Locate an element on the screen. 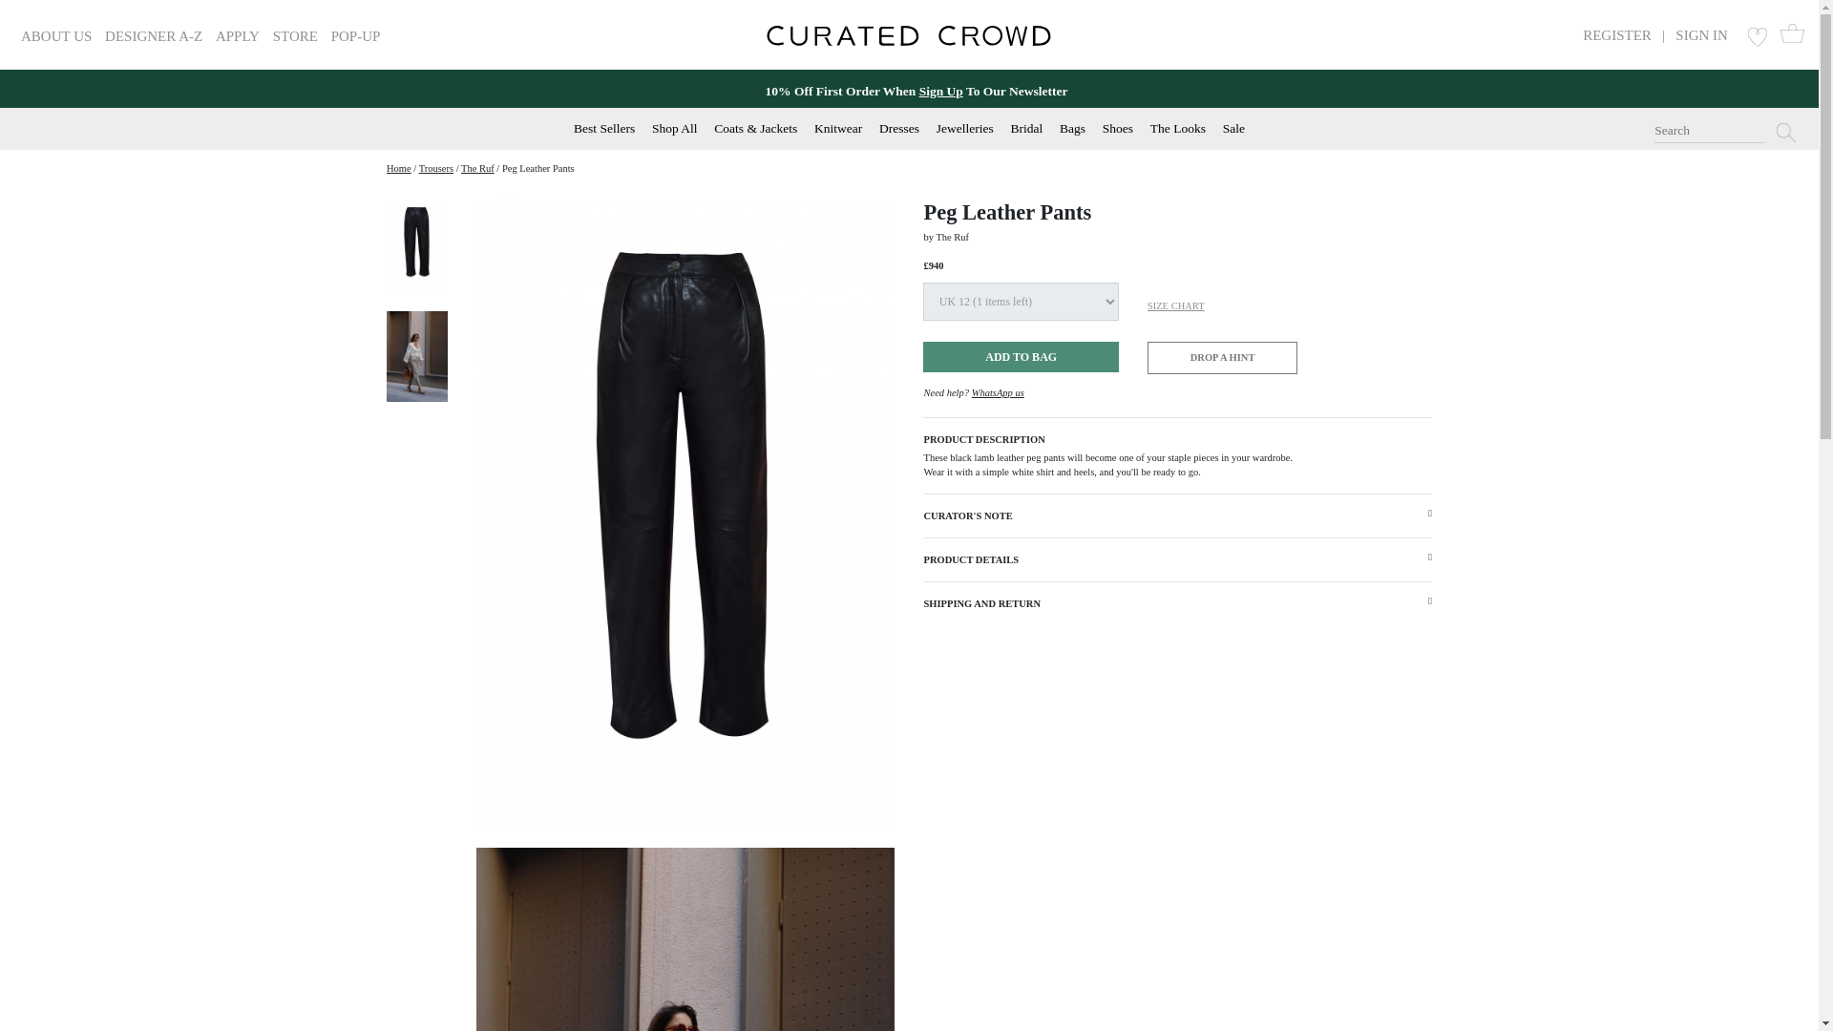  ABOUT US is located at coordinates (55, 36).